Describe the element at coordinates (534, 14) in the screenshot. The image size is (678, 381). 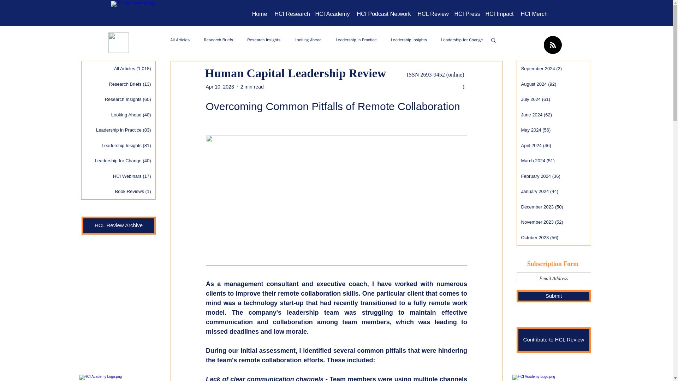
I see `HCI Merch` at that location.